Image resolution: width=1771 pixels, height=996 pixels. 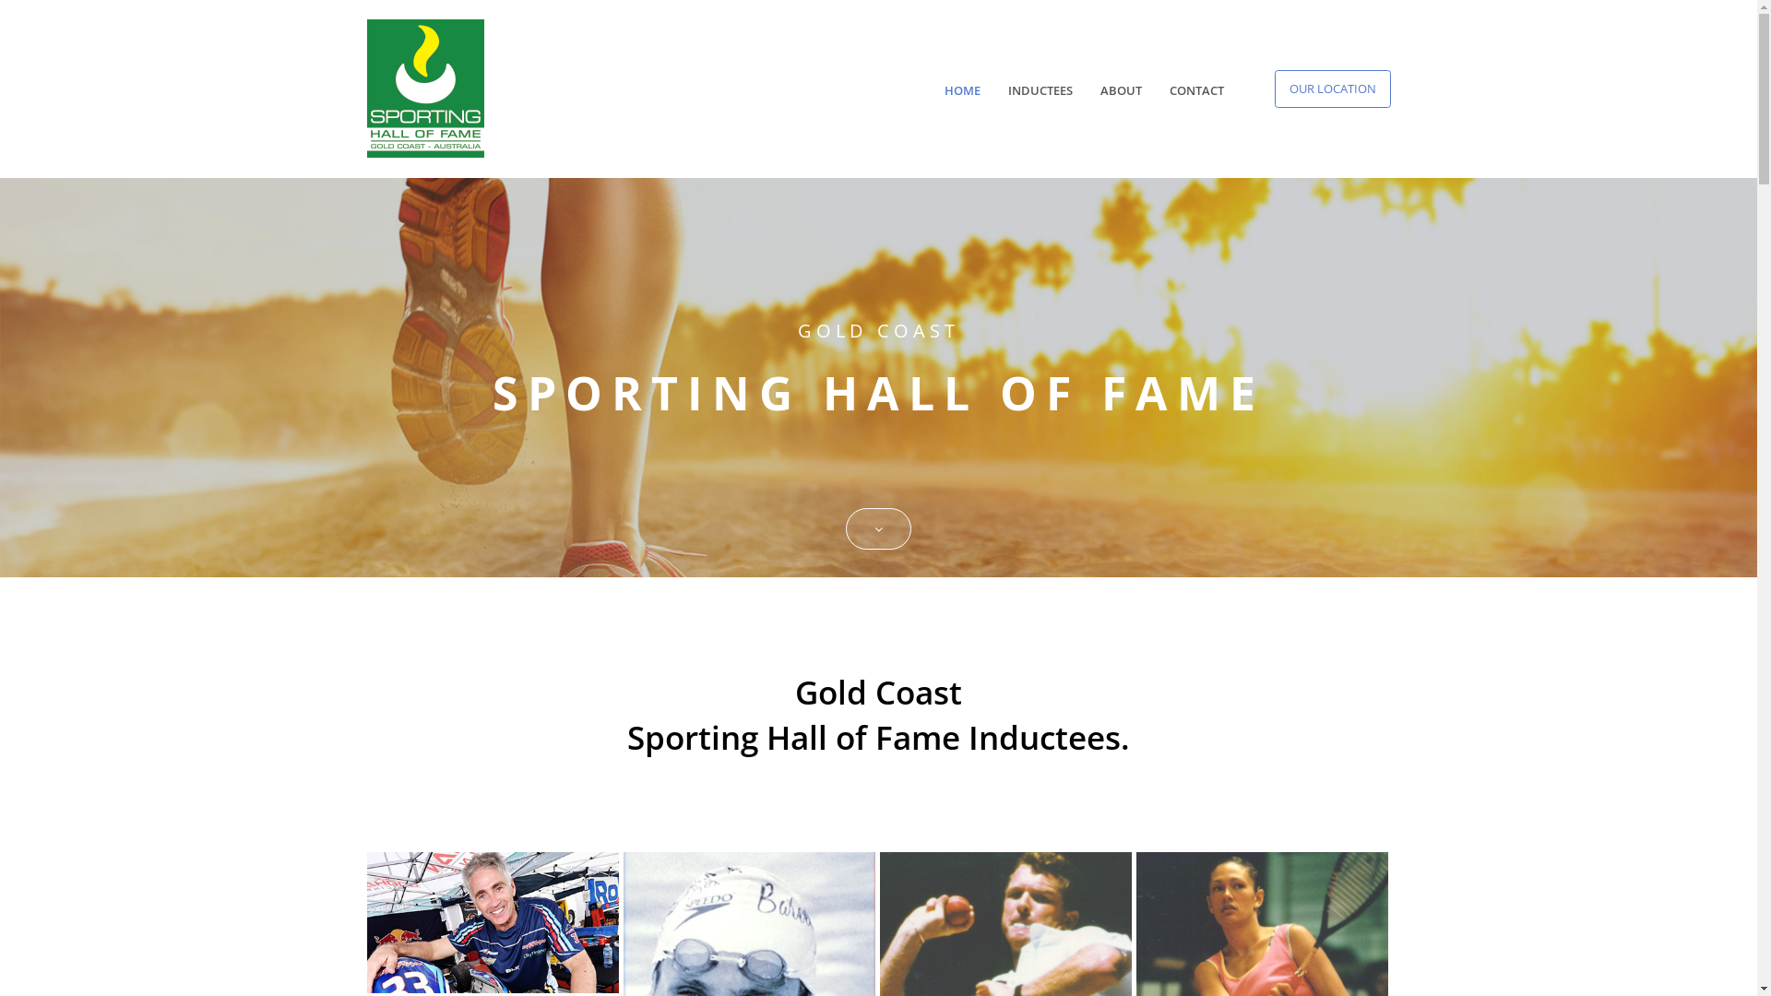 I want to click on HOME, so click(x=963, y=90).